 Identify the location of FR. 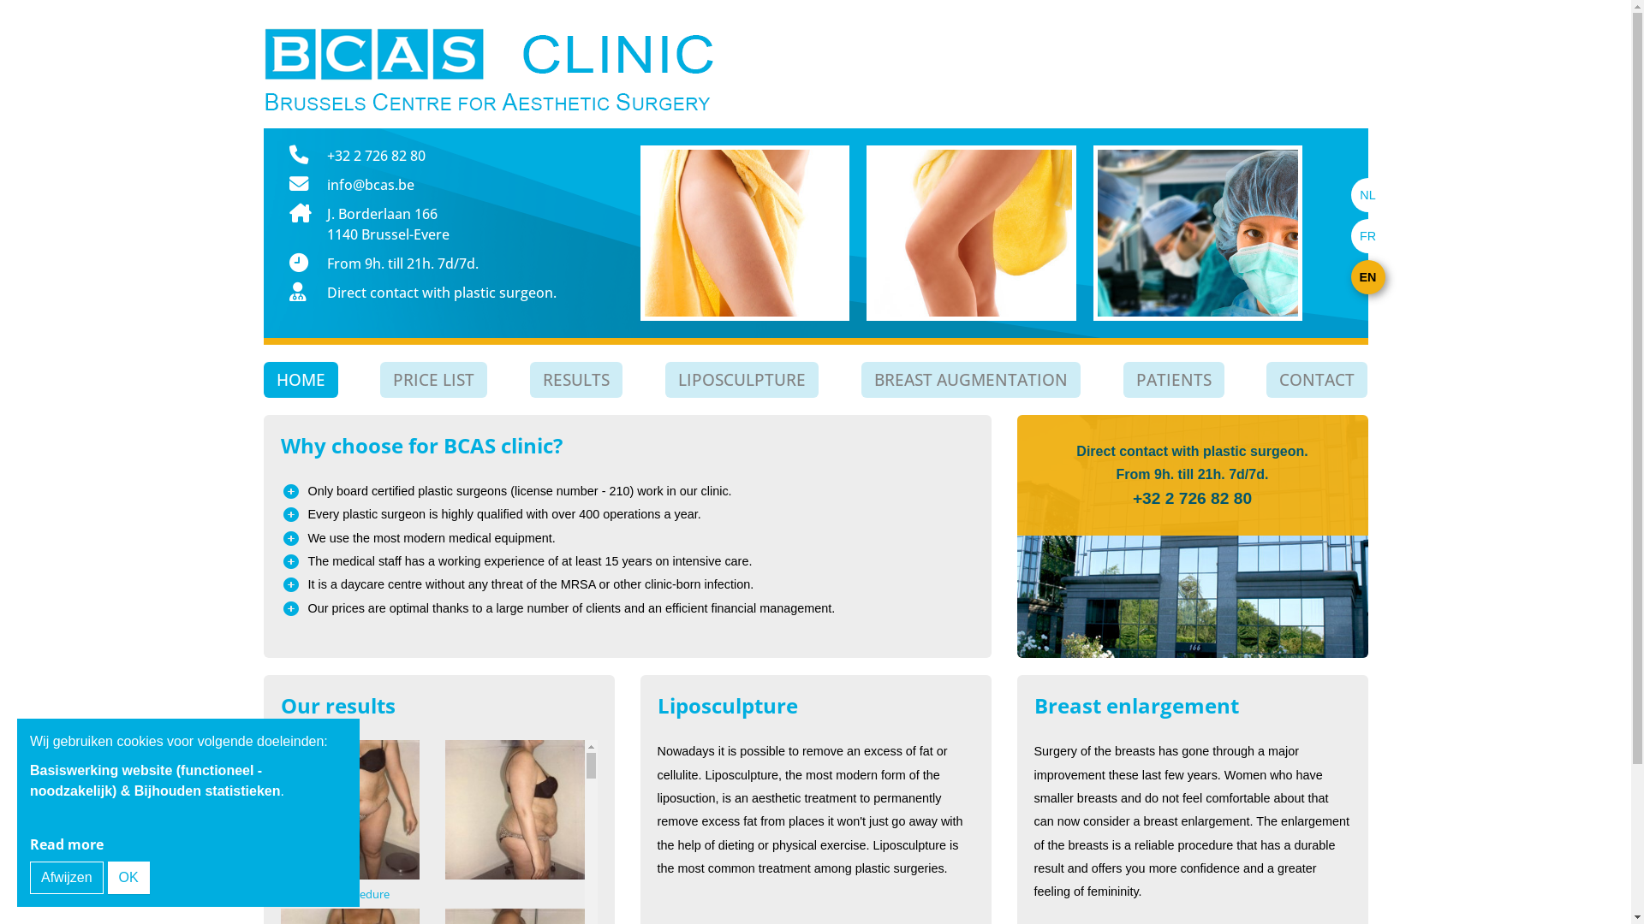
(1368, 236).